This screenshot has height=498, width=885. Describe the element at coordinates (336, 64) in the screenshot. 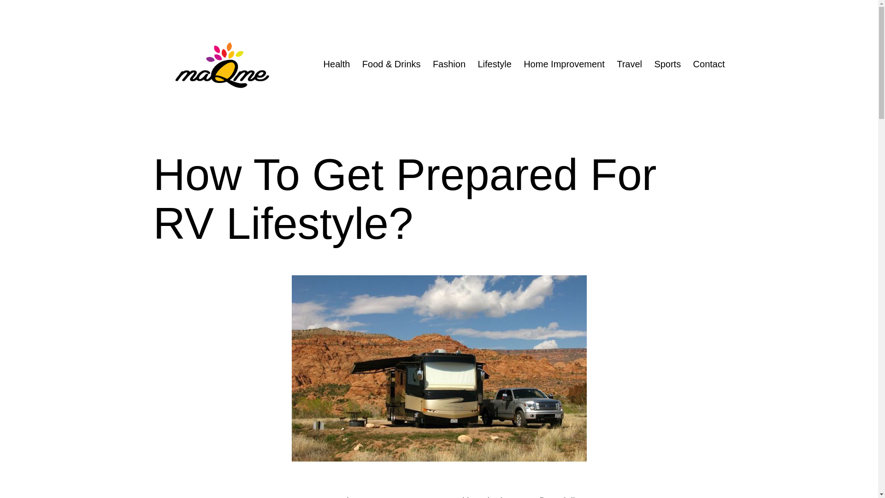

I see `Health` at that location.